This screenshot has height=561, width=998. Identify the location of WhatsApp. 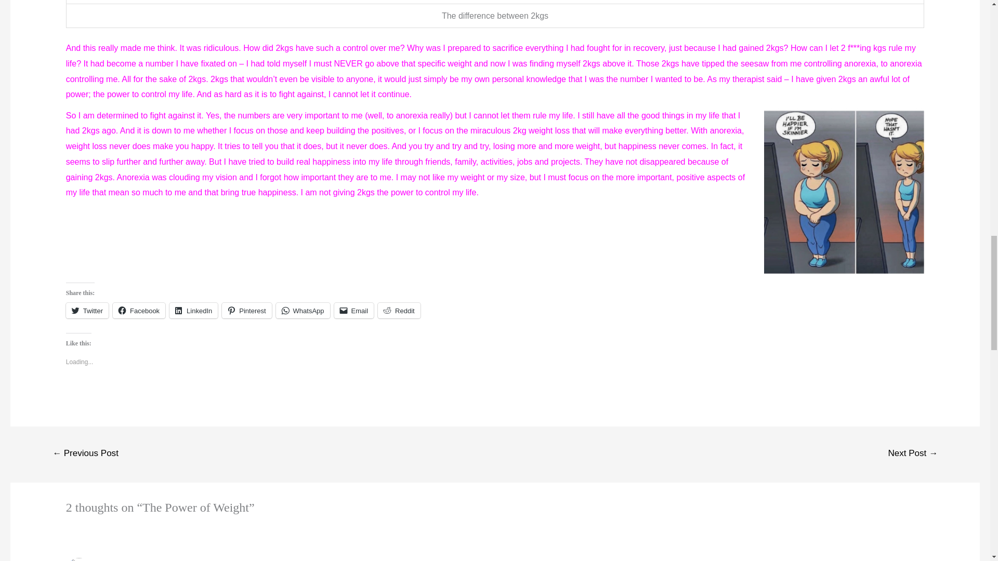
(303, 311).